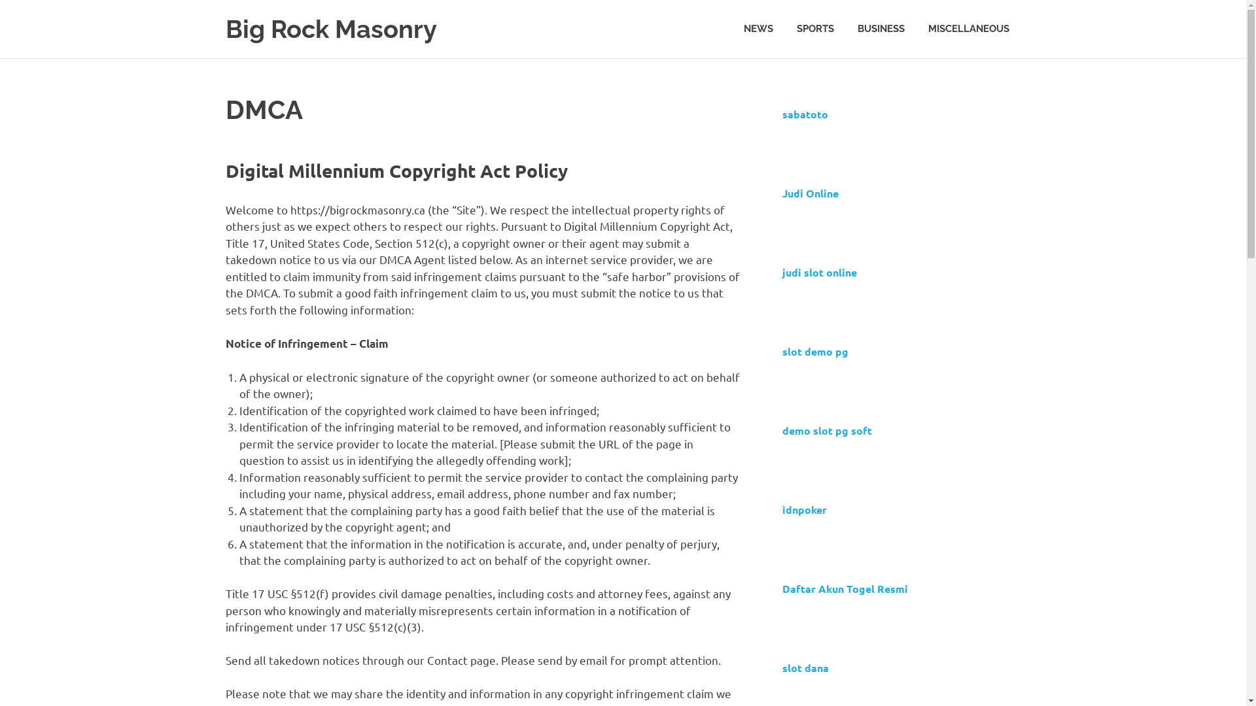 The image size is (1256, 706). I want to click on SPORTS, so click(815, 29).